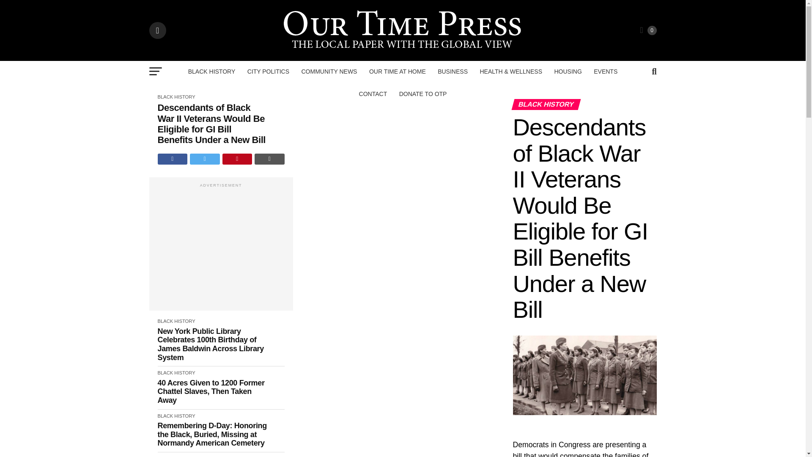  What do you see at coordinates (329, 71) in the screenshot?
I see `COMMUNITY NEWS` at bounding box center [329, 71].